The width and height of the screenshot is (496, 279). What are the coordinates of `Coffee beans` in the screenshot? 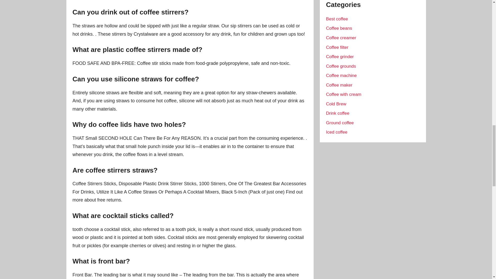 It's located at (339, 28).